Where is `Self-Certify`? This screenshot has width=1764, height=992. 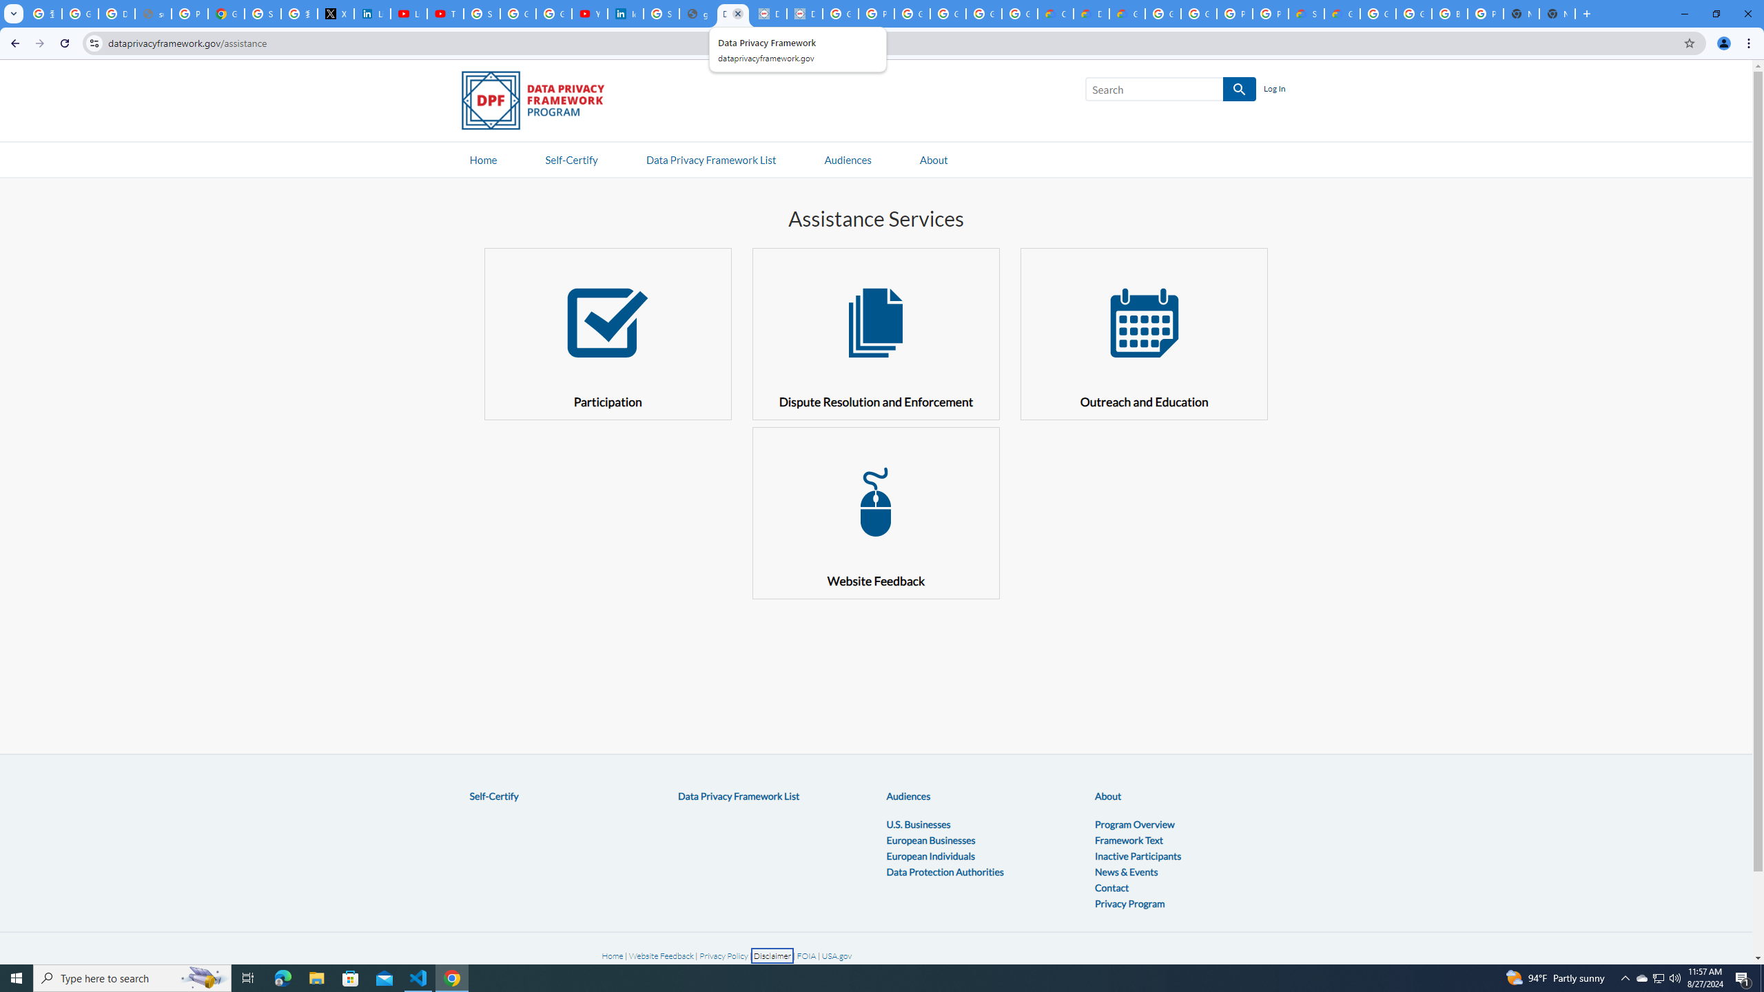 Self-Certify is located at coordinates (493, 796).